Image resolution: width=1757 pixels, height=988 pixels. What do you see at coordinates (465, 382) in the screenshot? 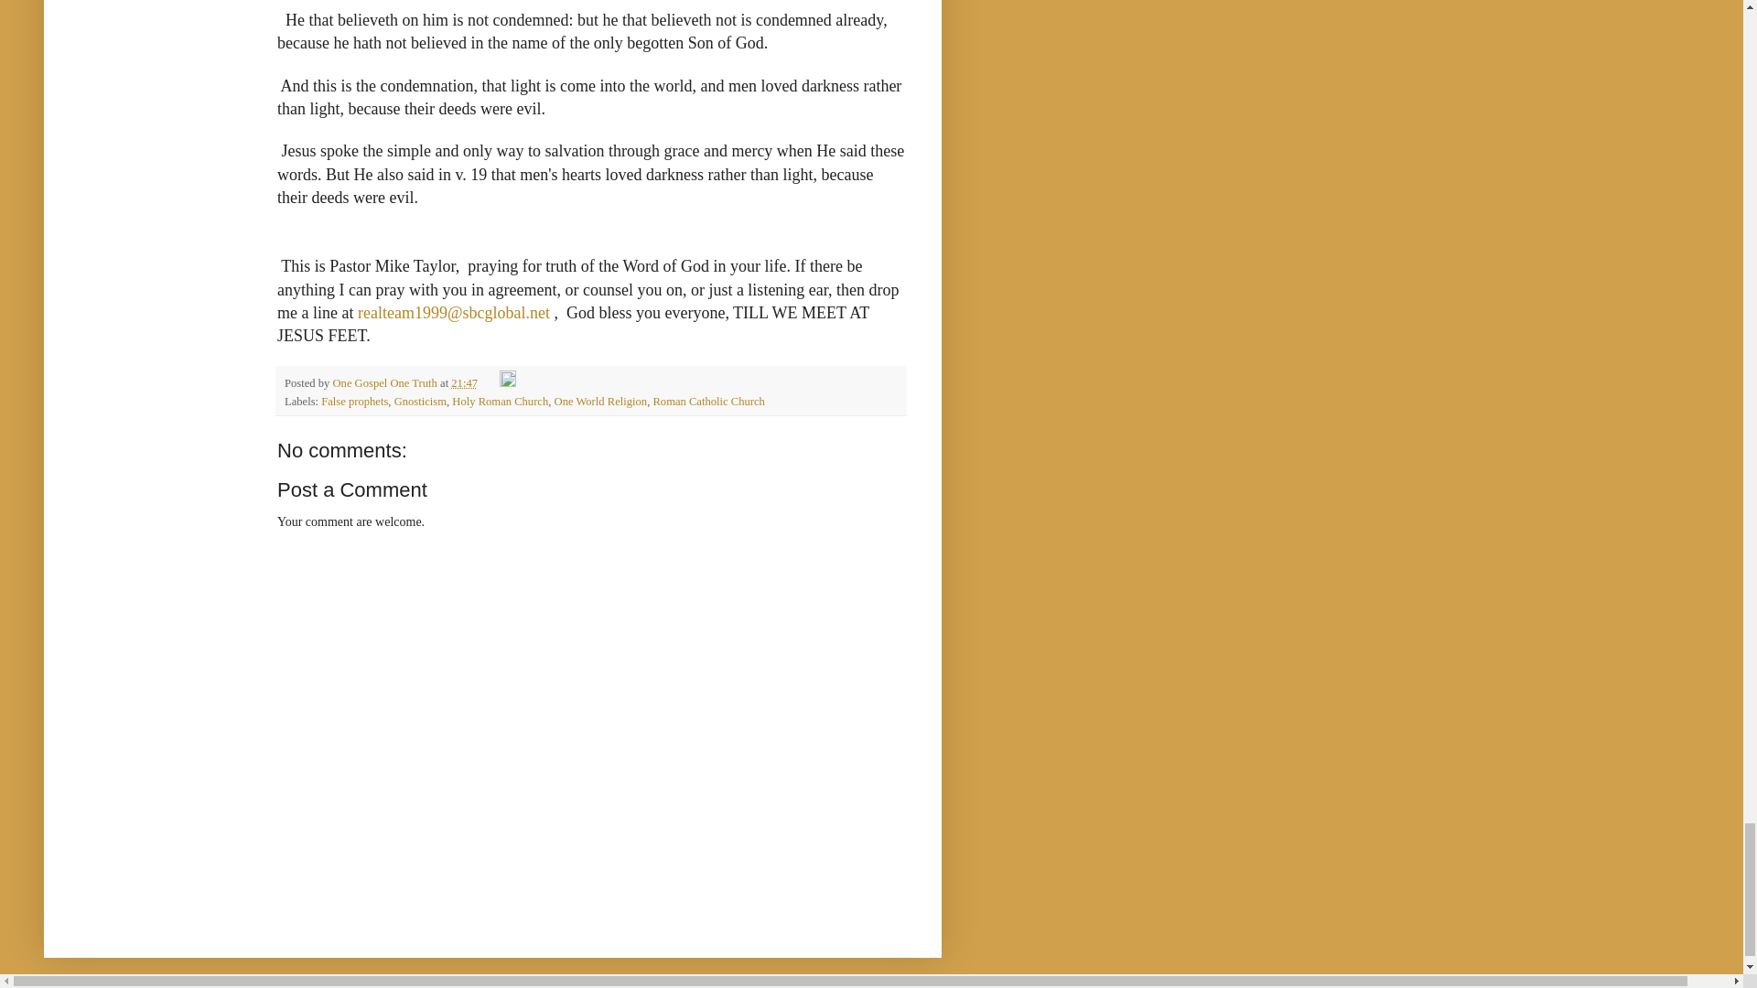
I see `21:47` at bounding box center [465, 382].